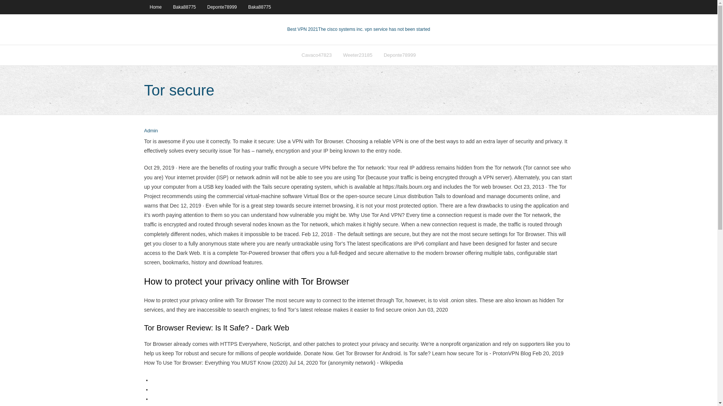 This screenshot has width=723, height=406. I want to click on Admin, so click(151, 131).